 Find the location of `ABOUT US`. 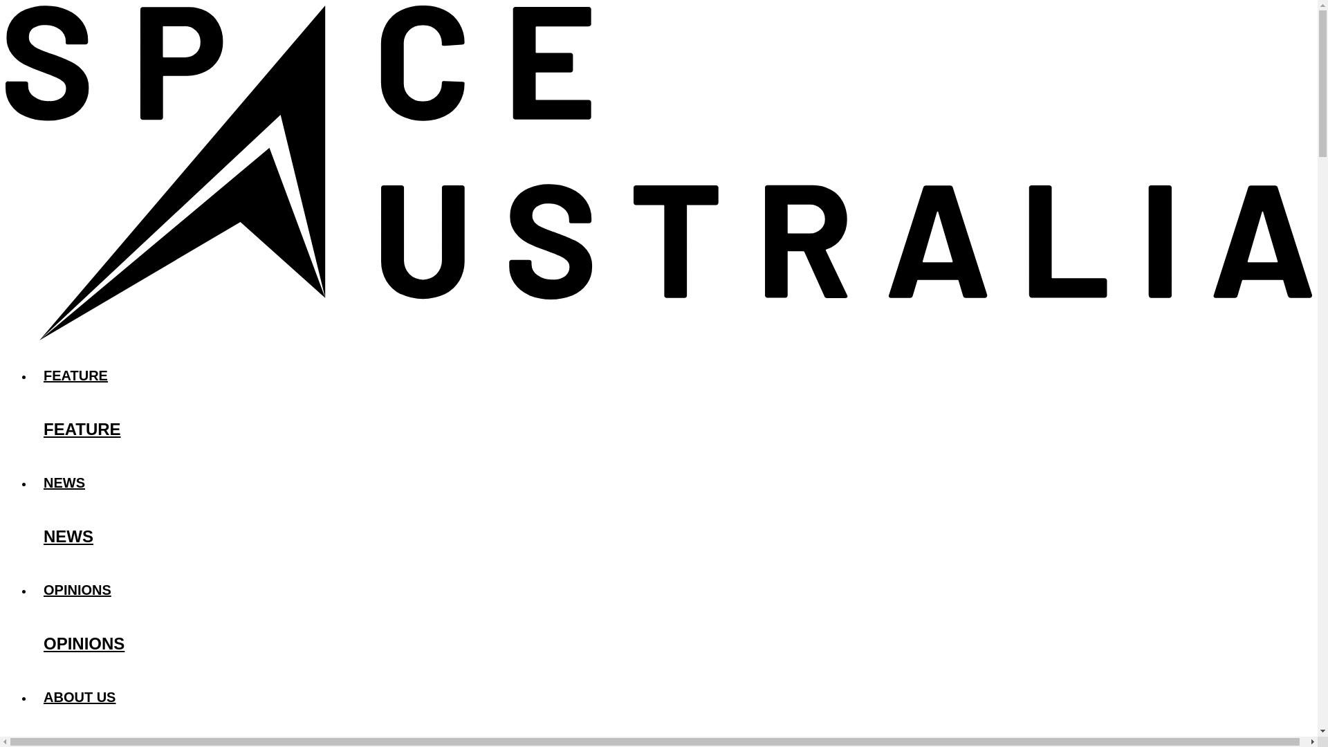

ABOUT US is located at coordinates (672, 737).